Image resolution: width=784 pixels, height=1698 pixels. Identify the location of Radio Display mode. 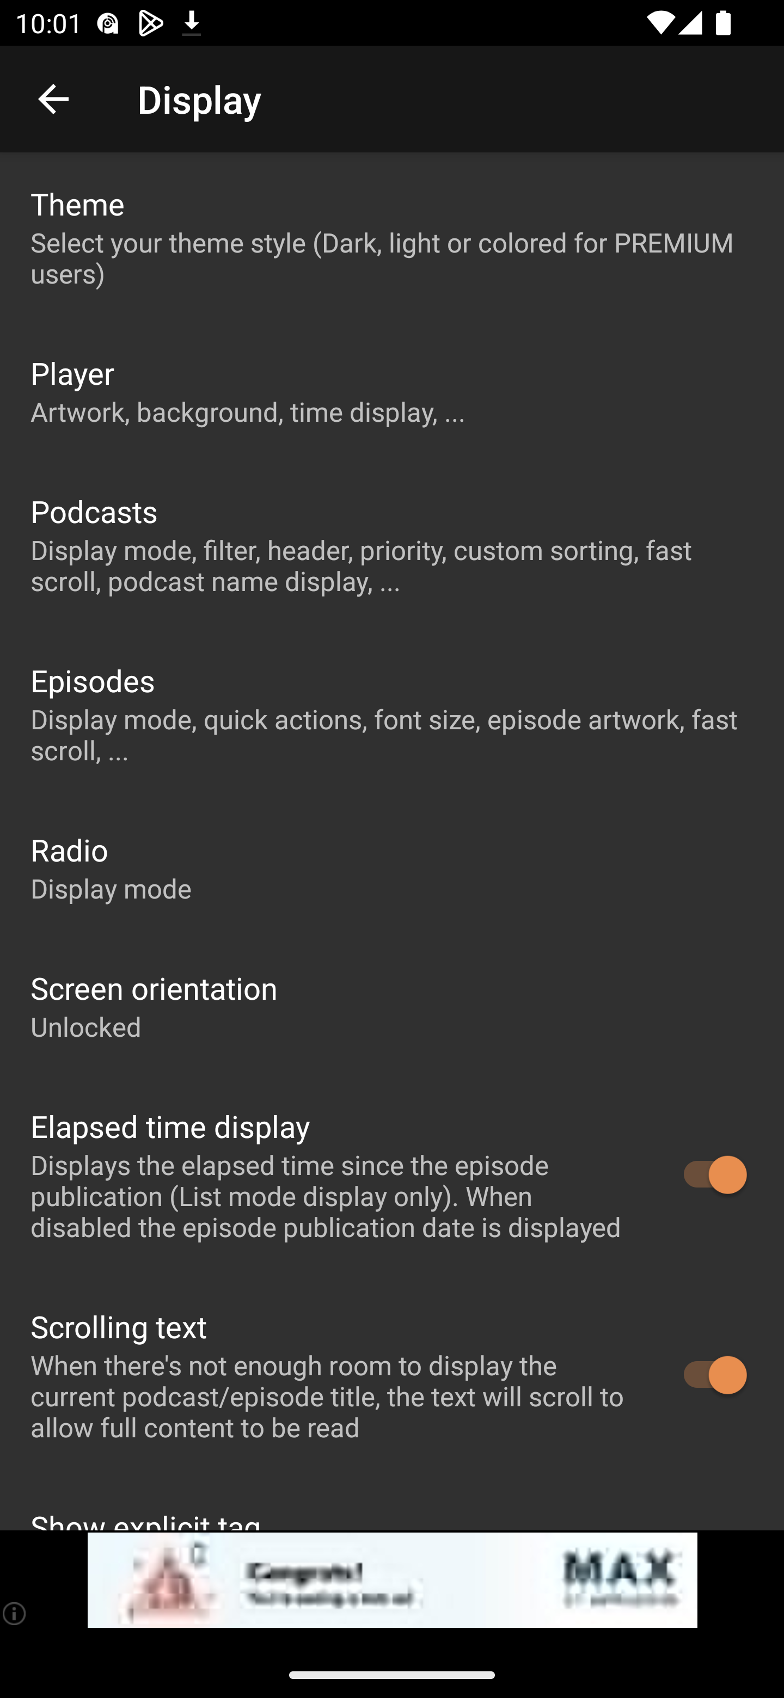
(392, 868).